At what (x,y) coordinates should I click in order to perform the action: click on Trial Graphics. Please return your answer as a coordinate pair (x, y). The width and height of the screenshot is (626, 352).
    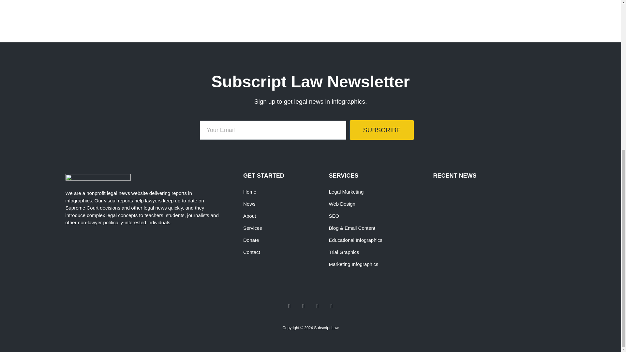
    Looking at the image, I should click on (378, 252).